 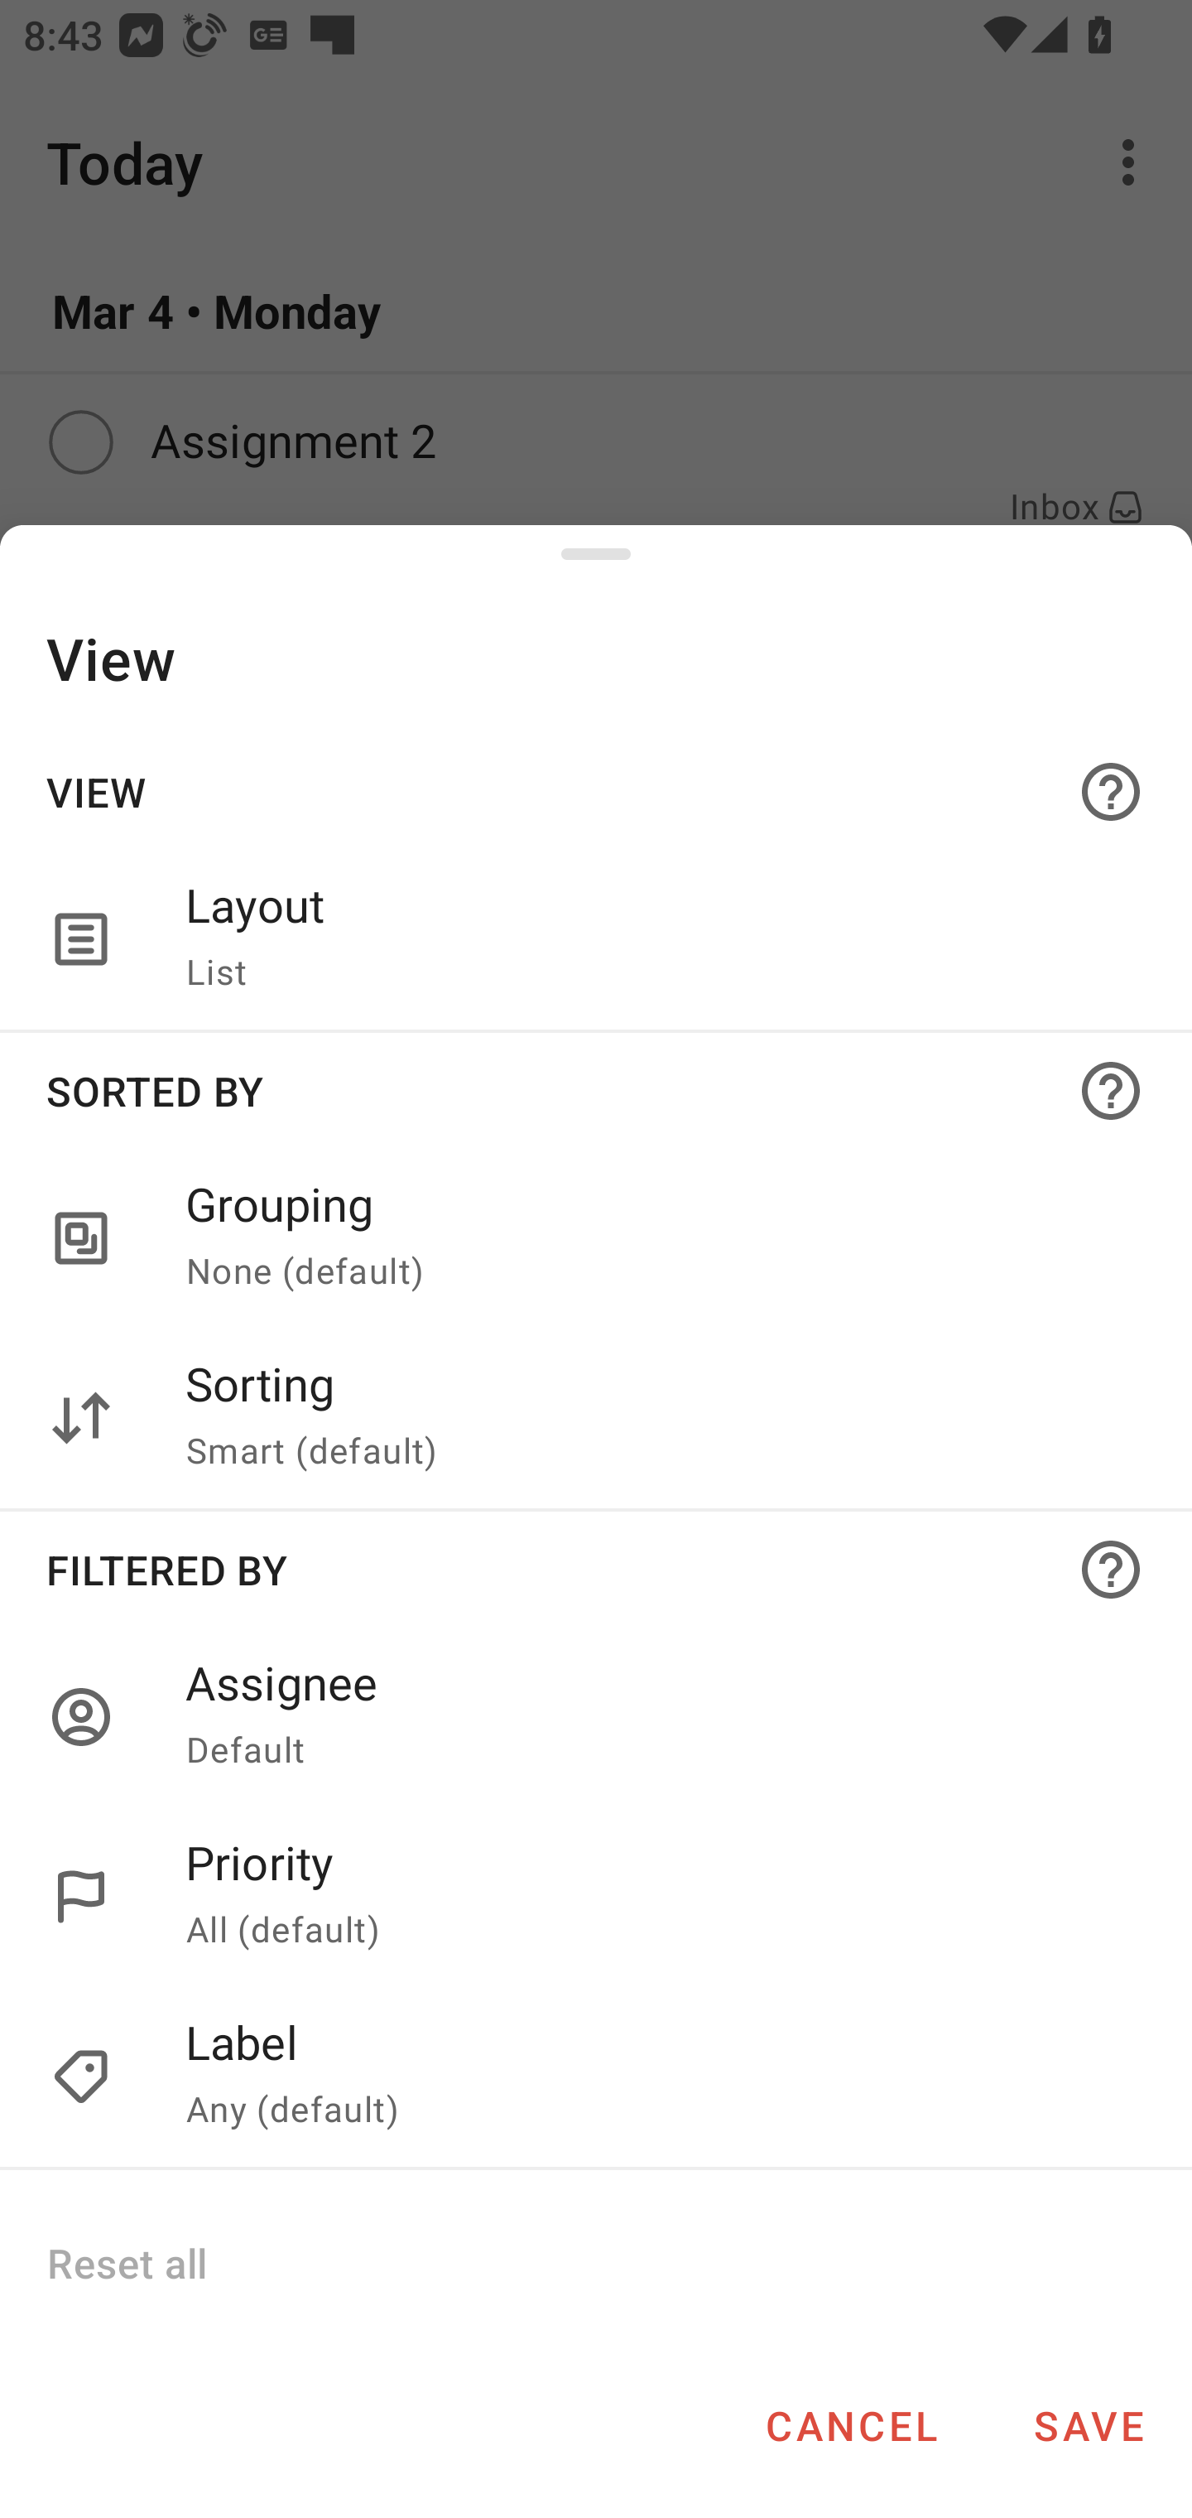 I want to click on Sorting Smart (default), so click(x=596, y=1418).